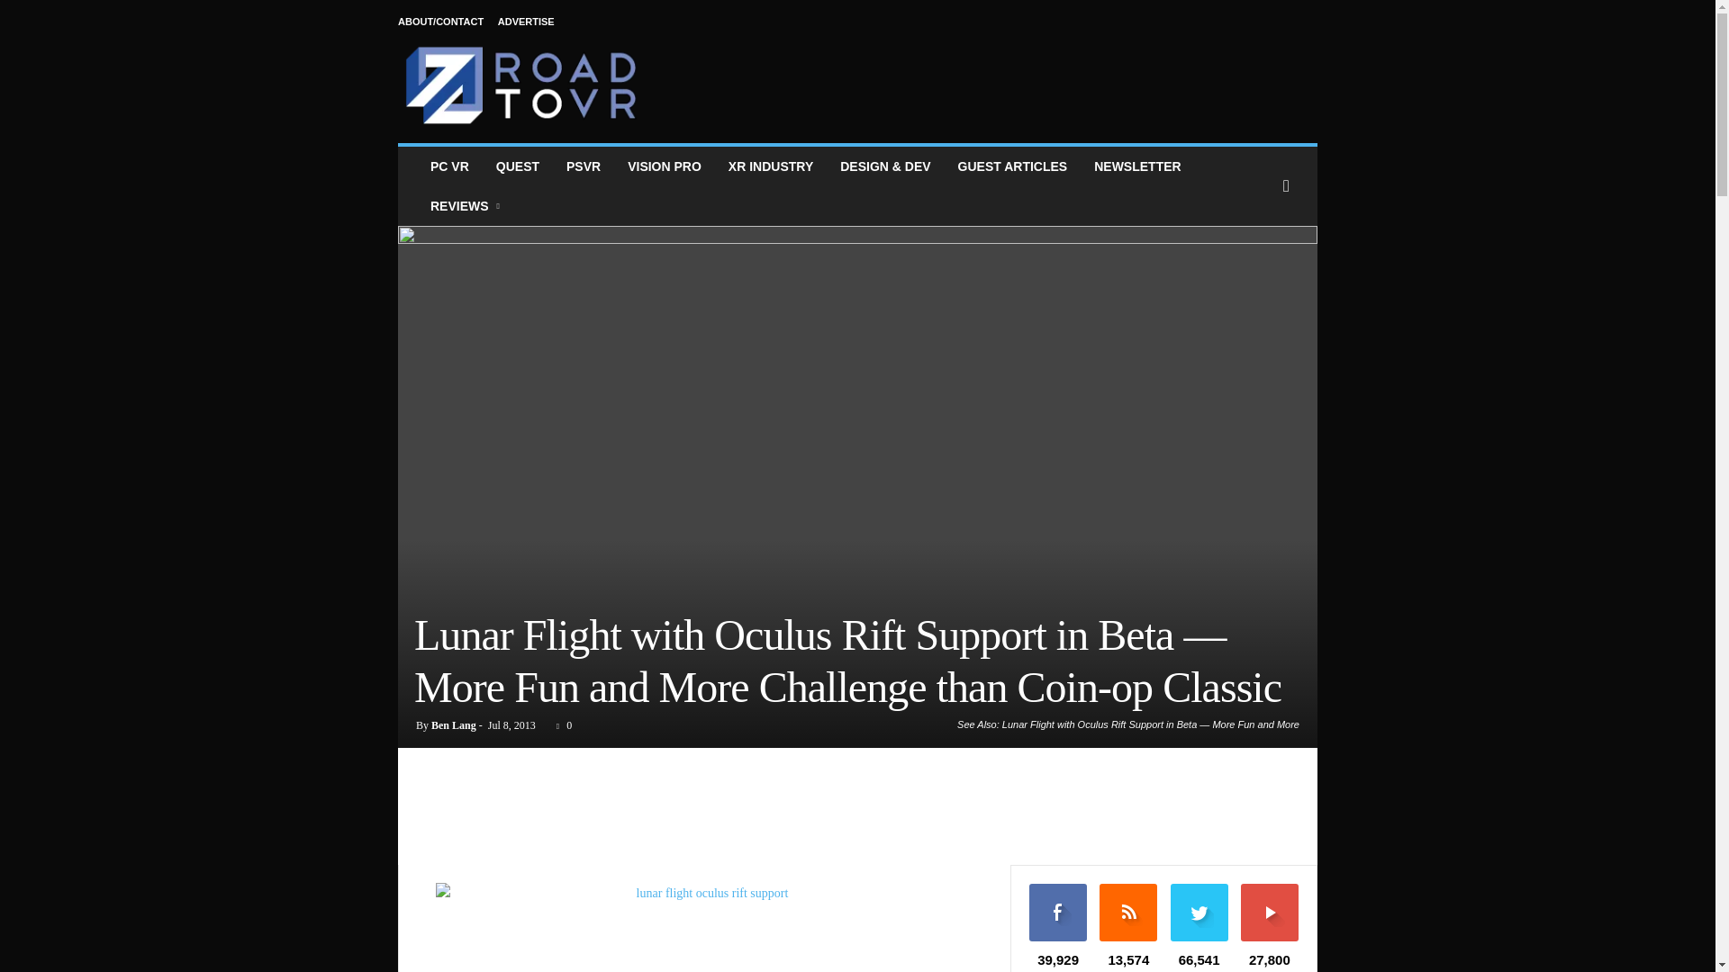 This screenshot has height=972, width=1729. Describe the element at coordinates (990, 74) in the screenshot. I see `3rd party ad content` at that location.